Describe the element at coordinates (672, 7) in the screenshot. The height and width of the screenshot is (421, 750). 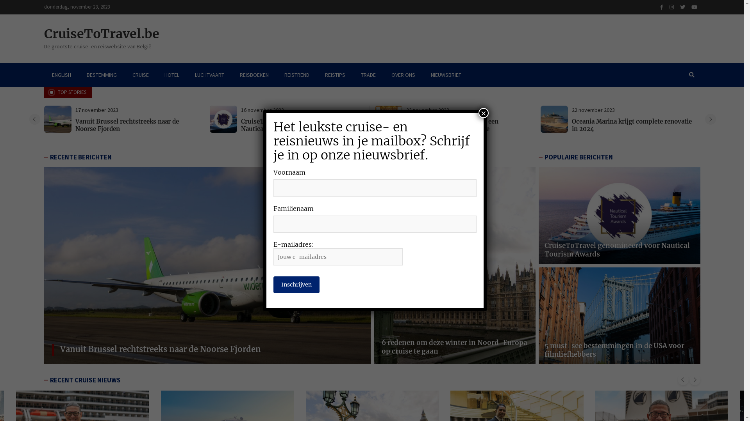
I see `Instagram` at that location.